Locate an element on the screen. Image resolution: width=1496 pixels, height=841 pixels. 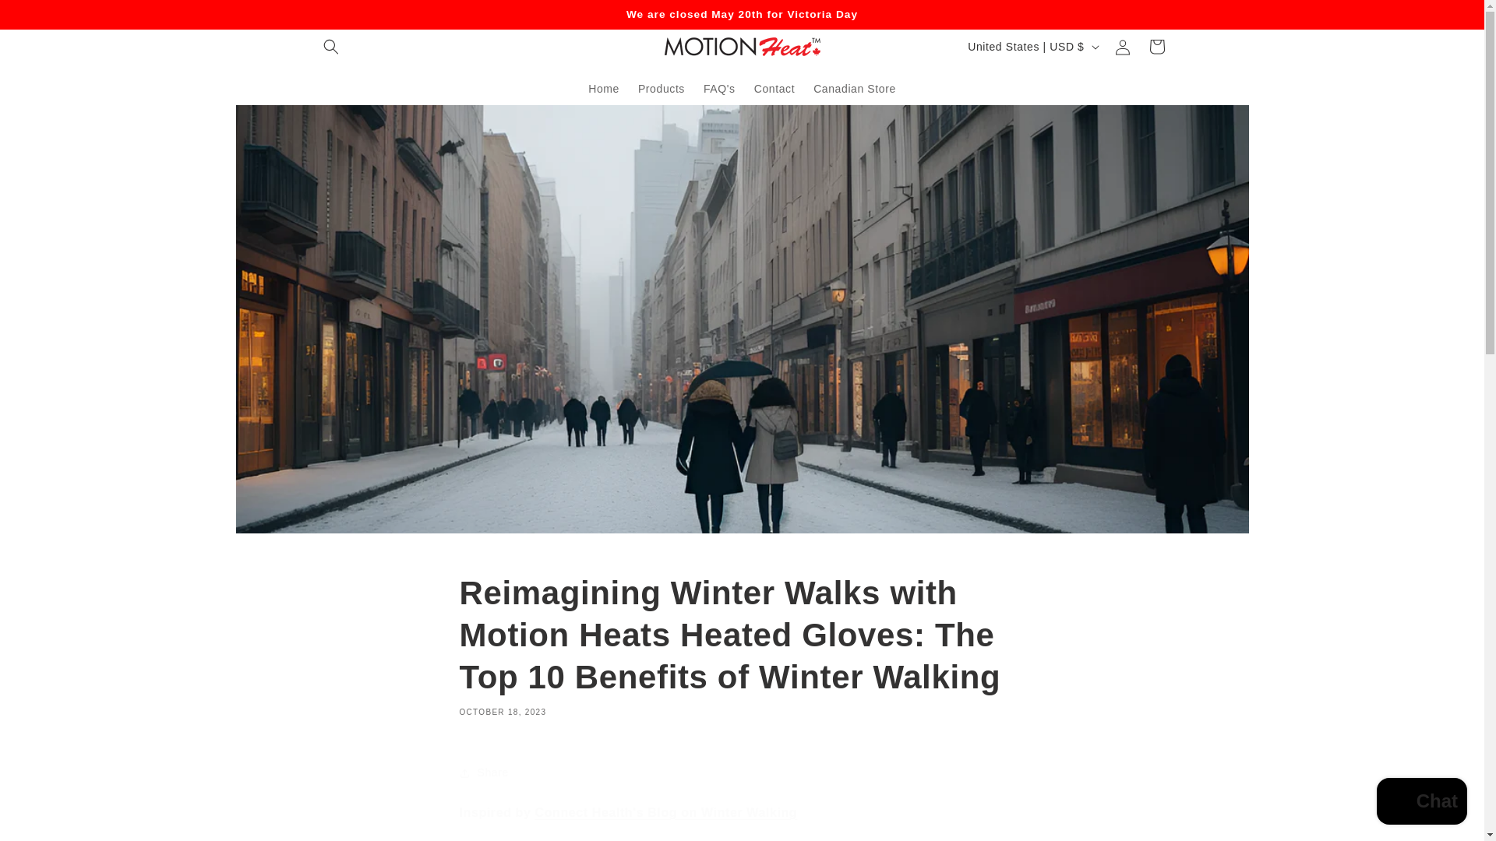
Skip to content is located at coordinates (47, 18).